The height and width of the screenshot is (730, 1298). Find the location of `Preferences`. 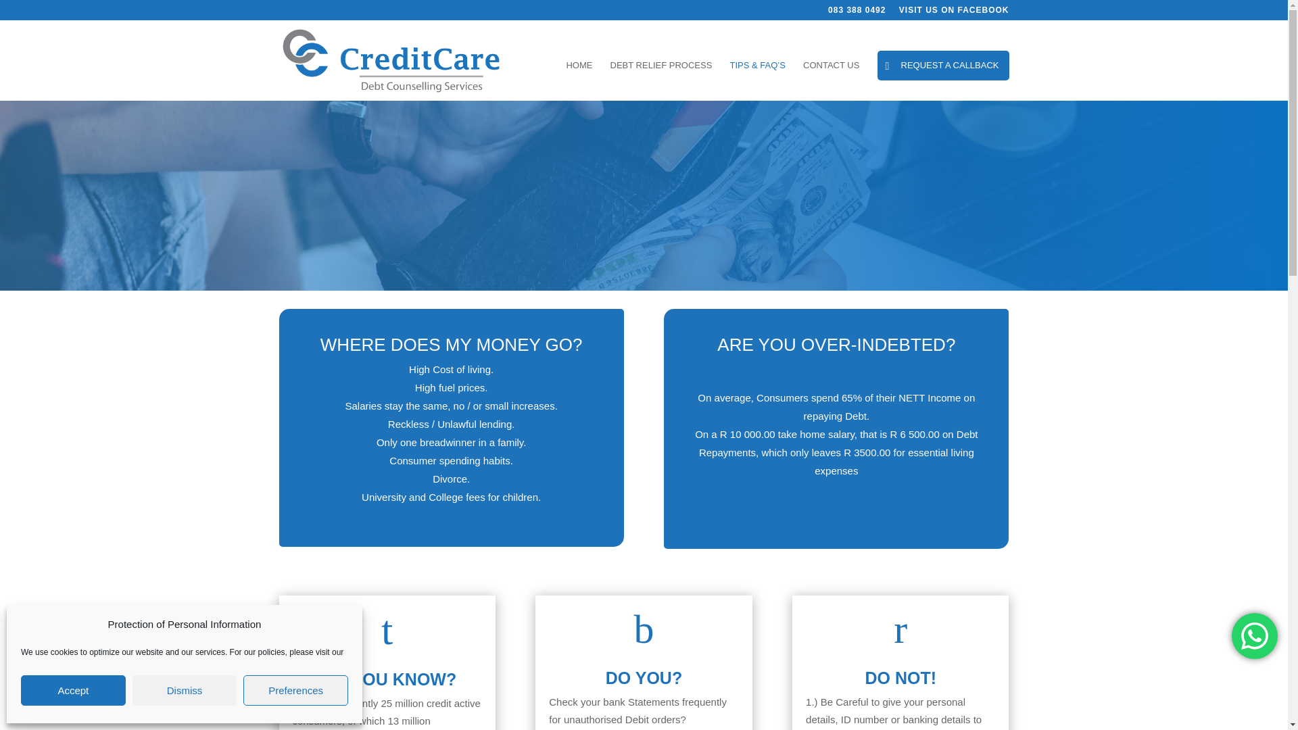

Preferences is located at coordinates (295, 691).